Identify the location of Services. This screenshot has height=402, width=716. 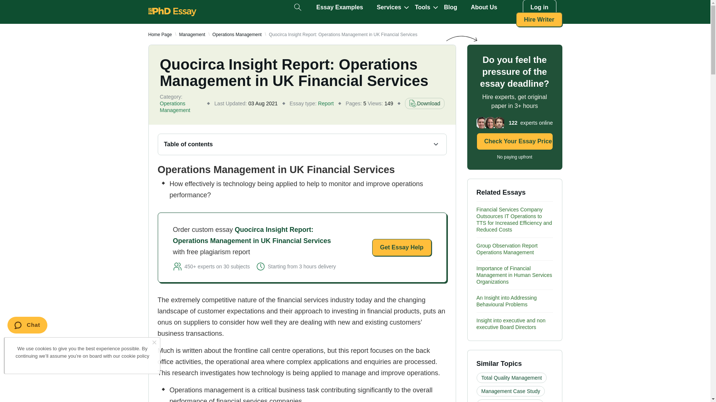
(389, 7).